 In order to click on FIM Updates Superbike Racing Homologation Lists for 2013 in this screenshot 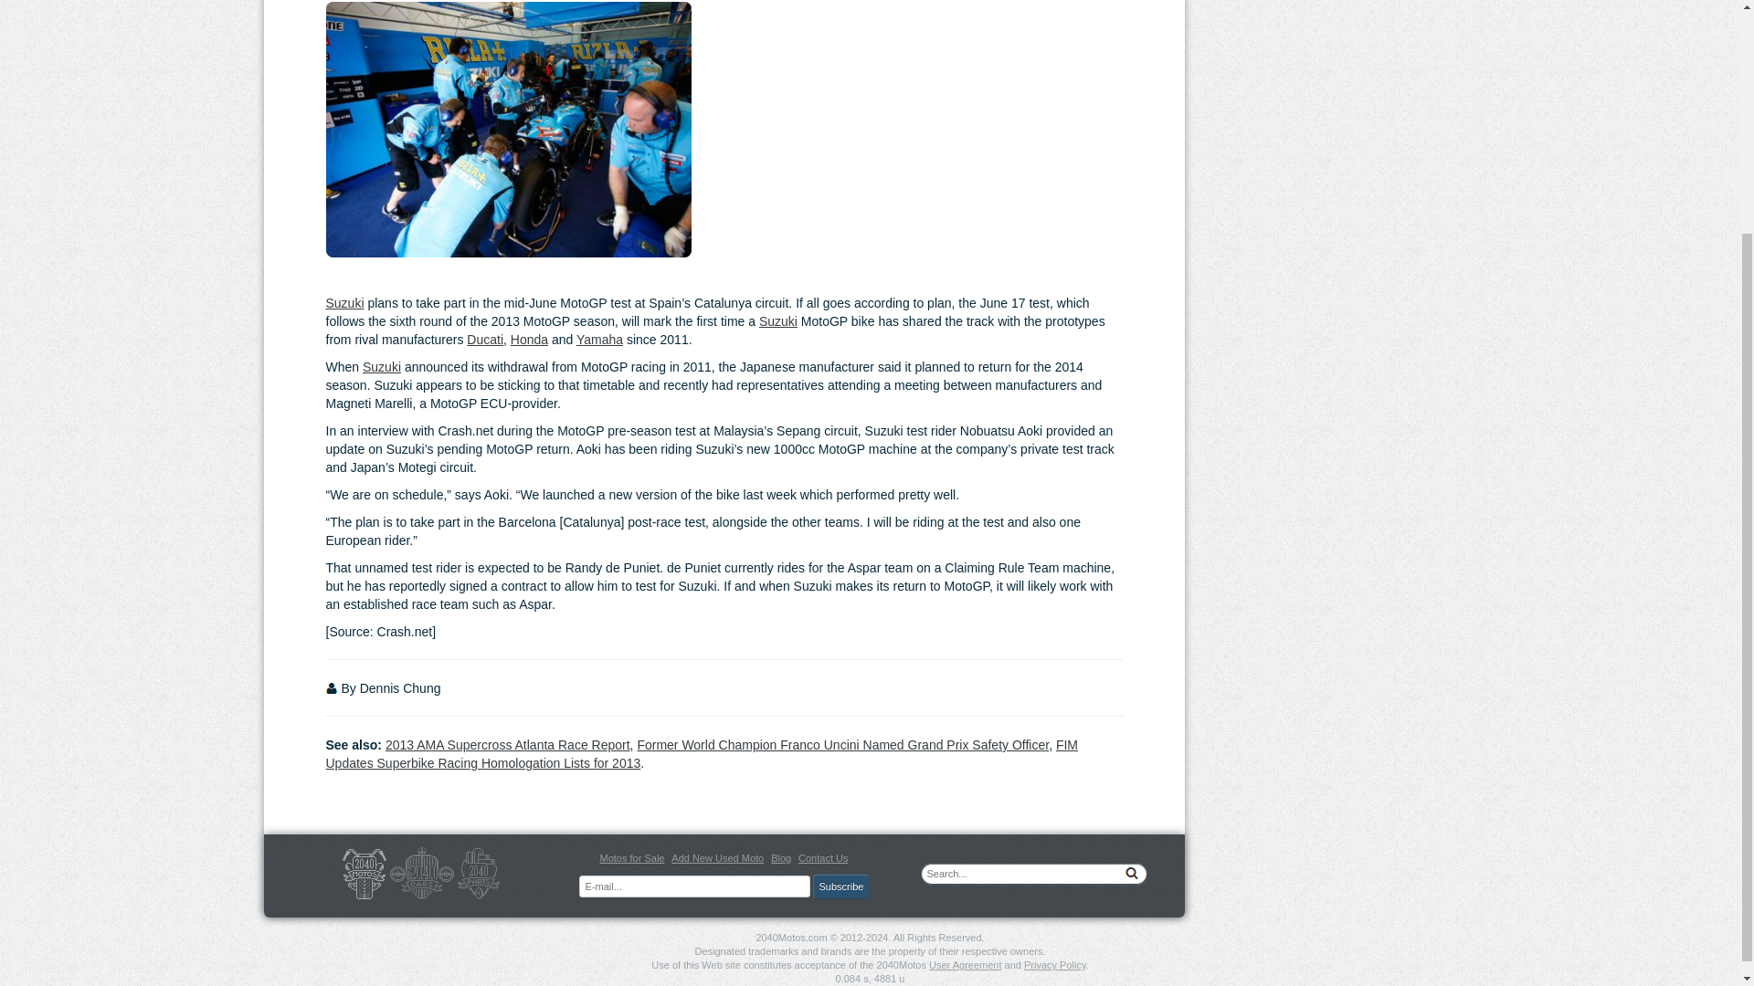, I will do `click(702, 753)`.